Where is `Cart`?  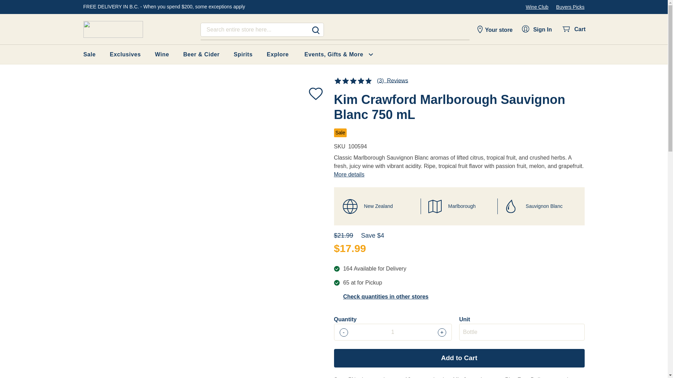
Cart is located at coordinates (573, 29).